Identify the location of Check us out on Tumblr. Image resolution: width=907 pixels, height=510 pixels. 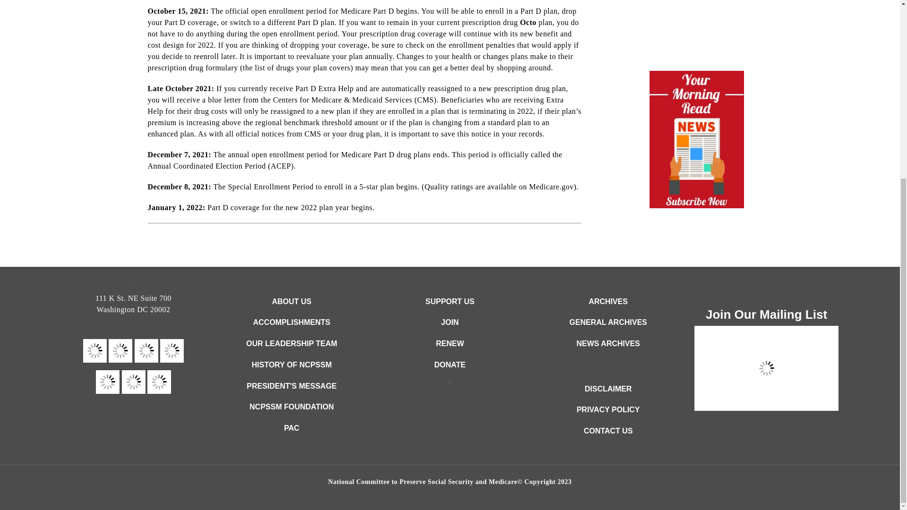
(146, 350).